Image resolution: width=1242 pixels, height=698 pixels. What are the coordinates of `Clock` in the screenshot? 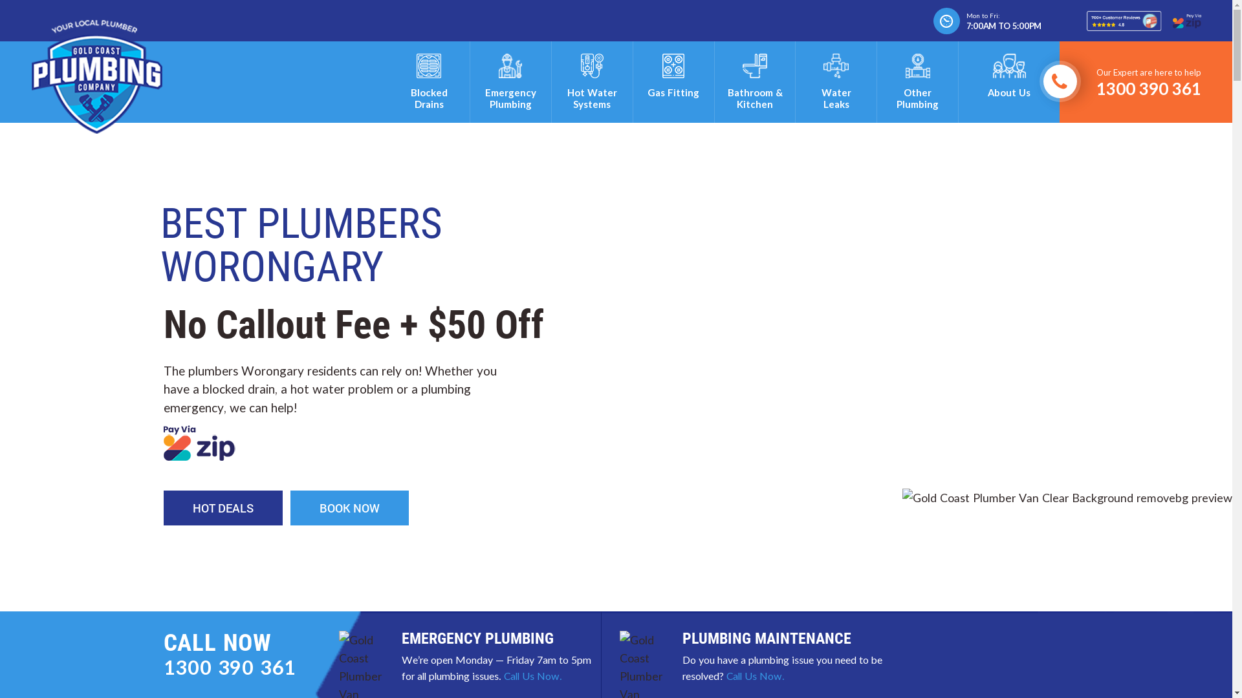 It's located at (947, 21).